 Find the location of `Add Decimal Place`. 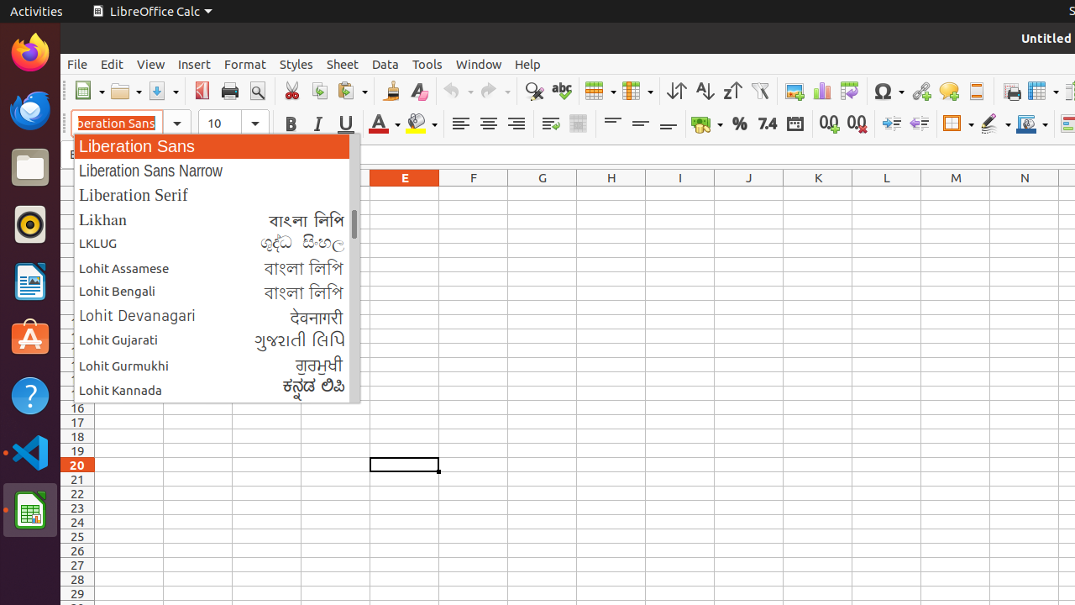

Add Decimal Place is located at coordinates (830, 124).